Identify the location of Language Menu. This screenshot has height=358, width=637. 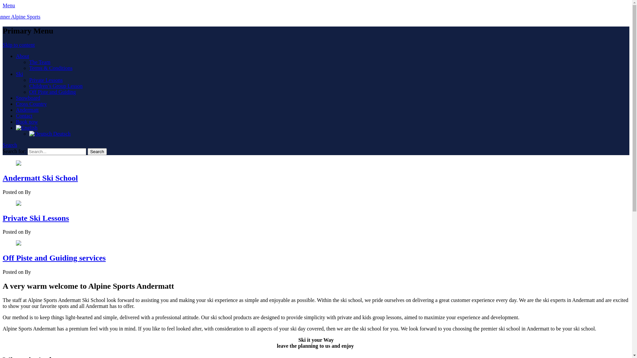
(27, 128).